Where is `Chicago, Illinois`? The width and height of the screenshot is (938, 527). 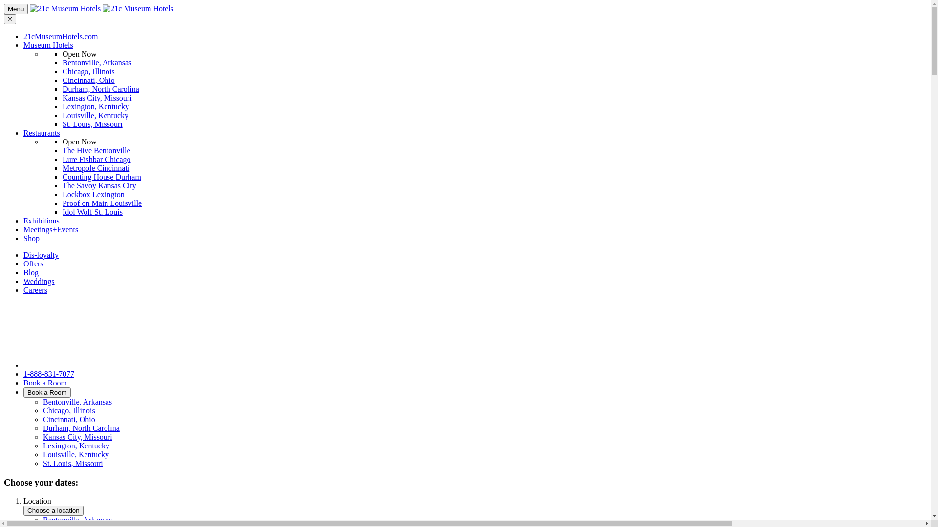
Chicago, Illinois is located at coordinates (69, 411).